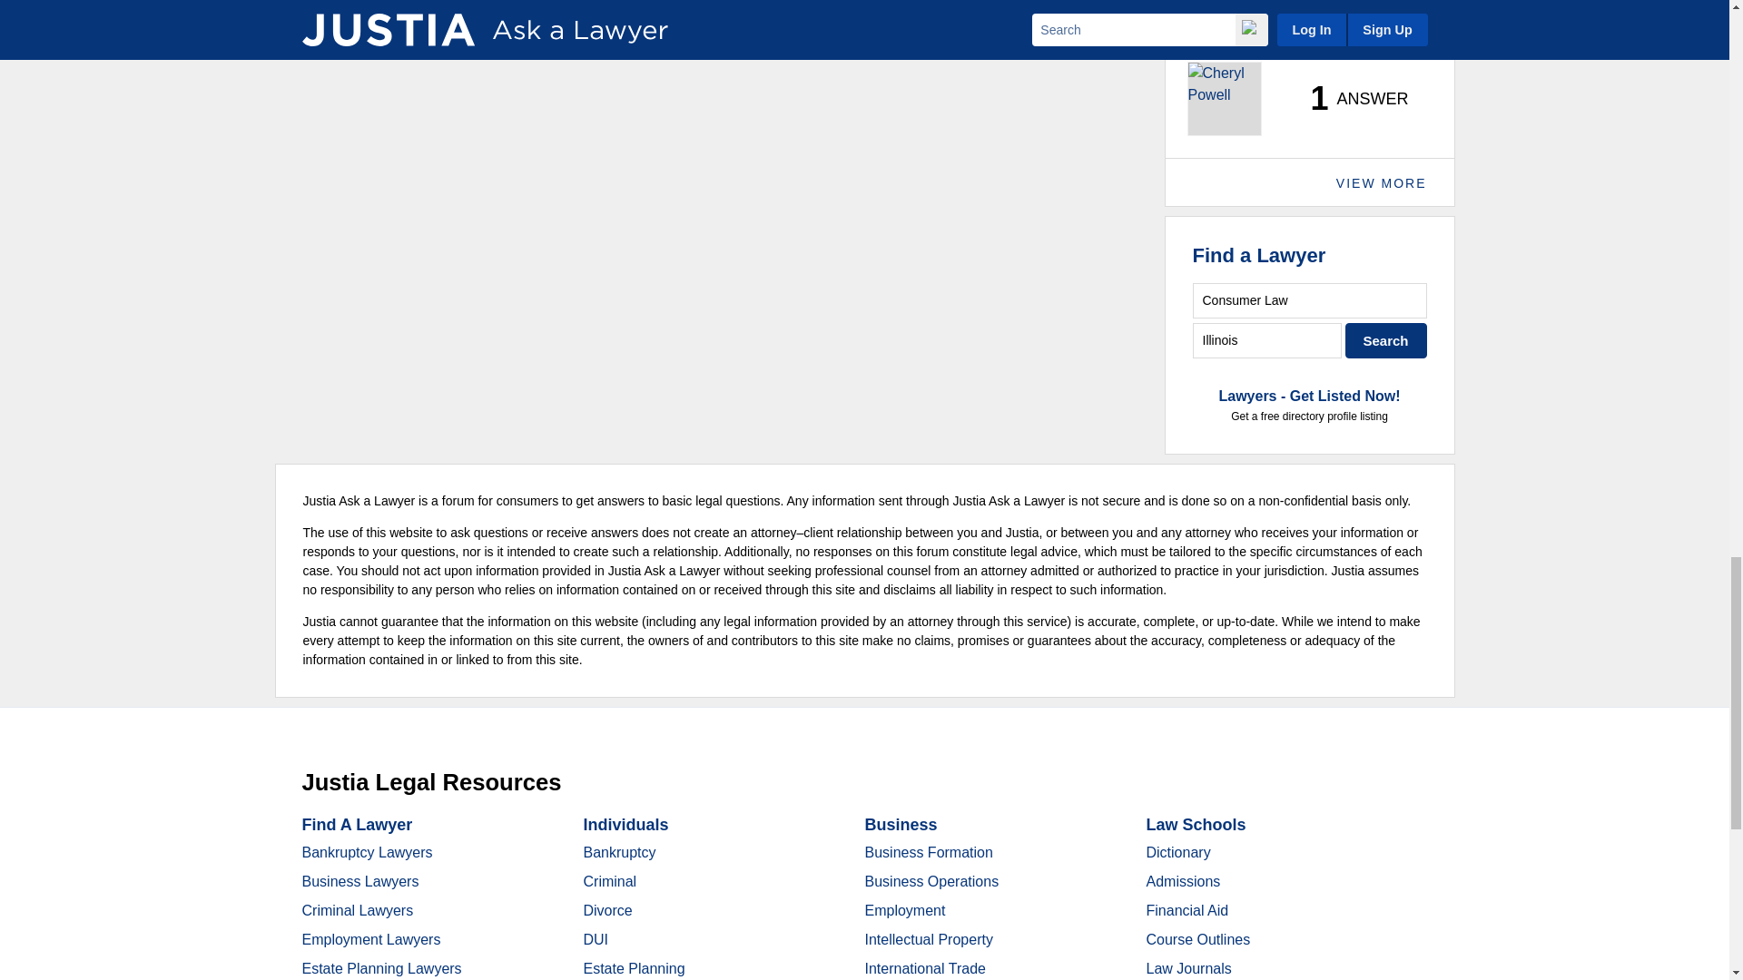 The image size is (1743, 980). What do you see at coordinates (1309, 301) in the screenshot?
I see `Legal Issue or Lawyer Name` at bounding box center [1309, 301].